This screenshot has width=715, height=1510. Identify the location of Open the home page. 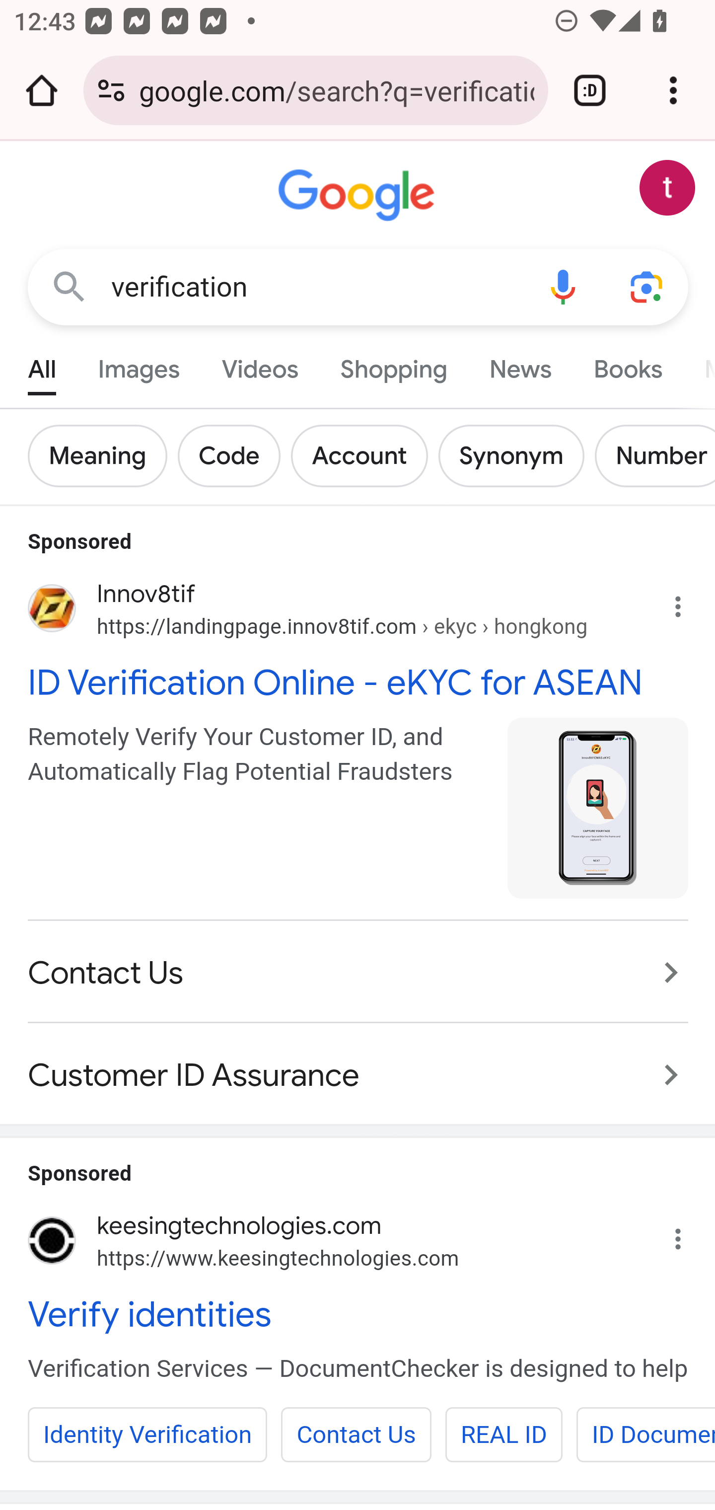
(42, 90).